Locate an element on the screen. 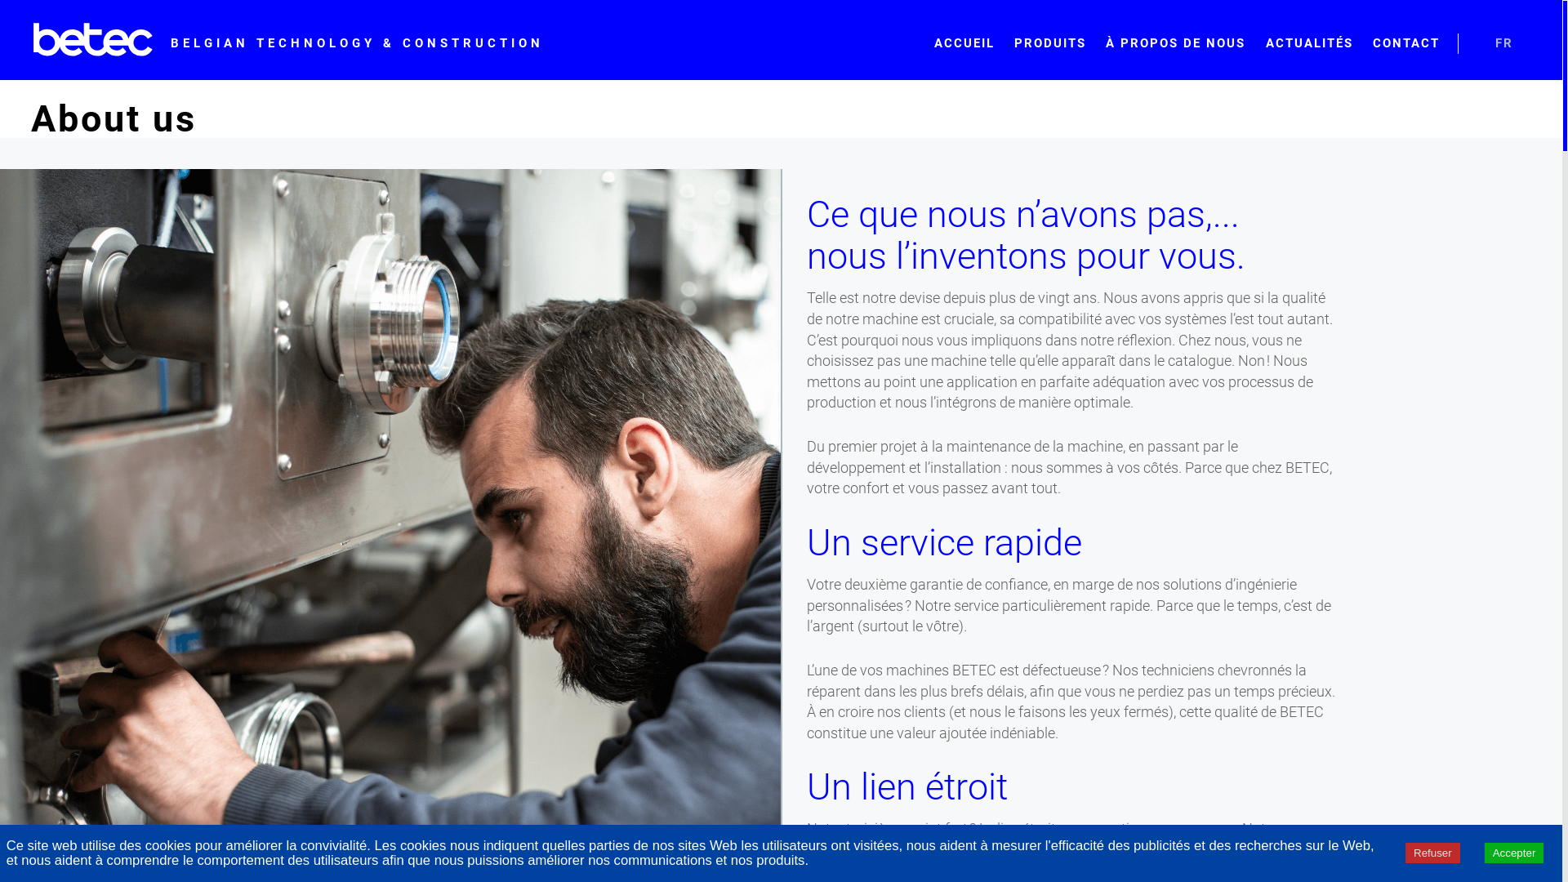  PRODUITS is located at coordinates (1050, 44).